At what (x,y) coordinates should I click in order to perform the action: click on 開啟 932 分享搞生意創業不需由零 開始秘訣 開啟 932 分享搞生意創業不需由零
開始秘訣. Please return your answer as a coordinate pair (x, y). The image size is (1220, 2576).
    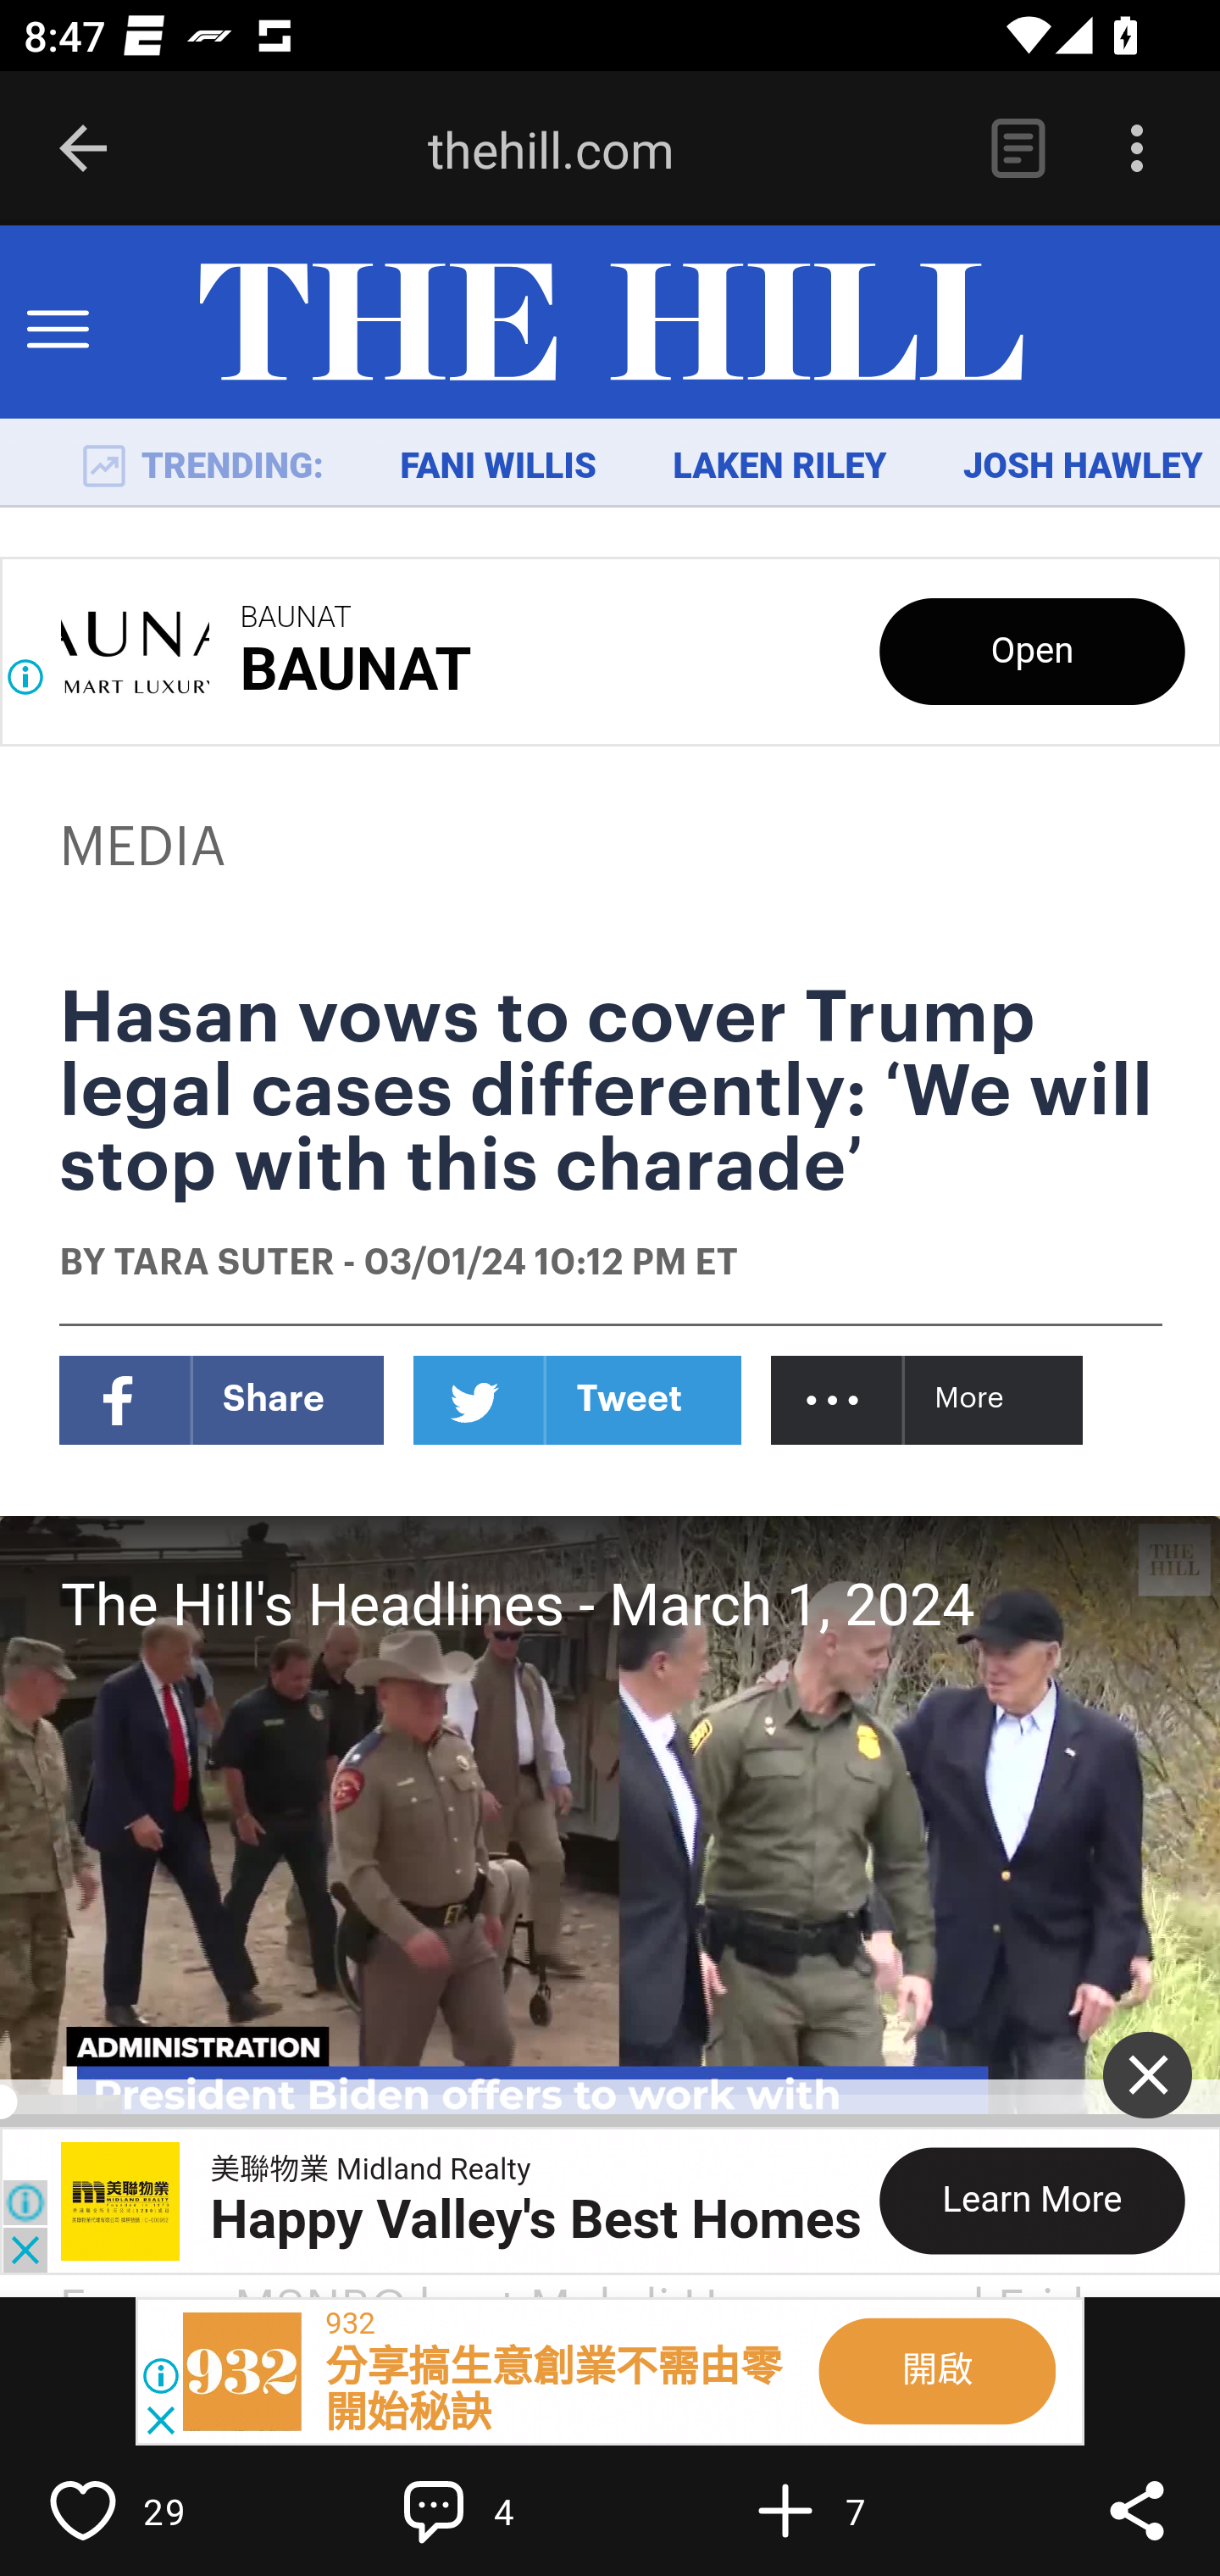
    Looking at the image, I should click on (610, 2373).